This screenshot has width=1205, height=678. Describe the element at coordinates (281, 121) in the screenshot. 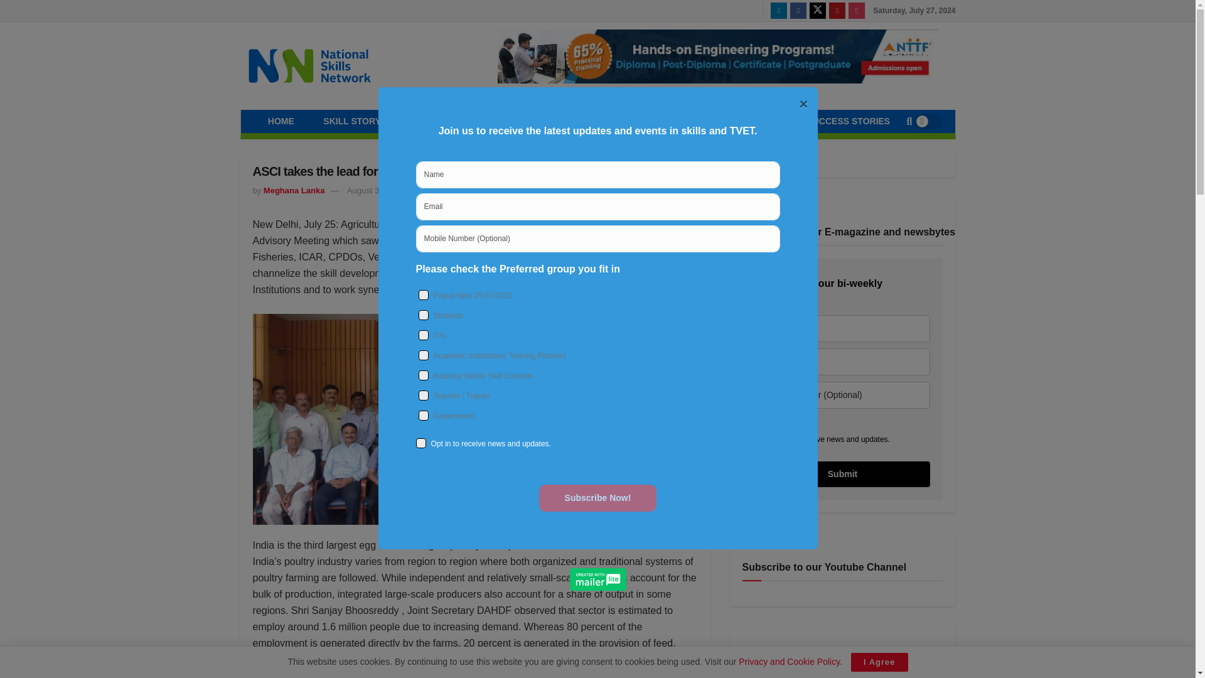

I see `HOME` at that location.